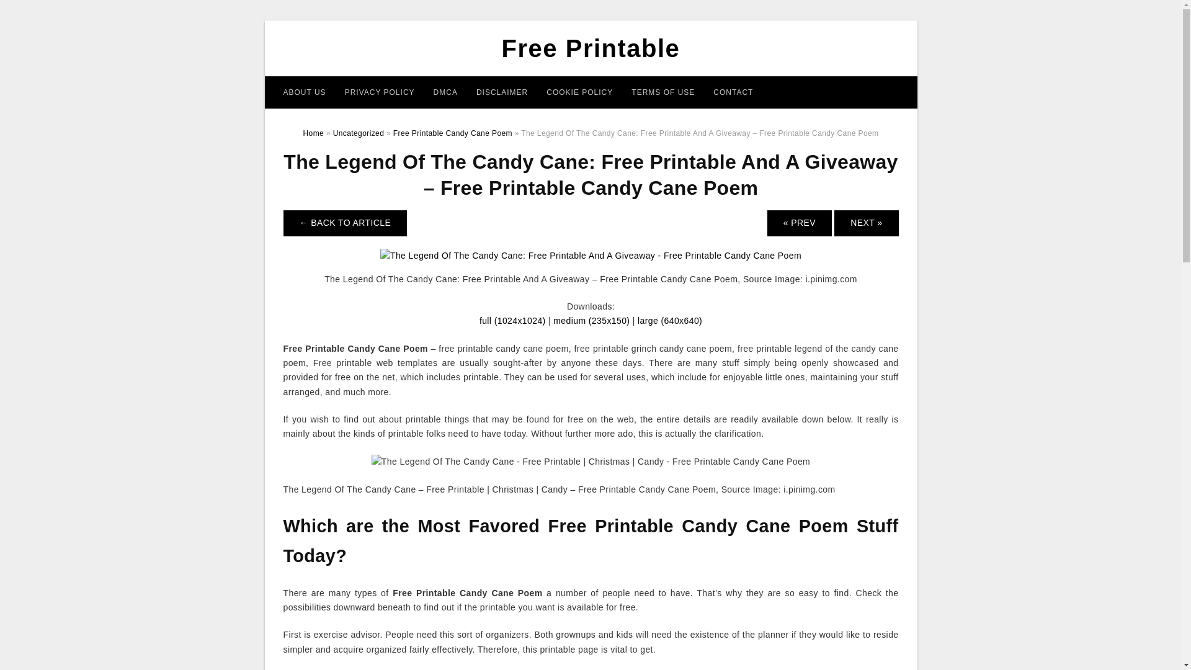 The height and width of the screenshot is (670, 1191). I want to click on PRIVACY POLICY, so click(380, 92).